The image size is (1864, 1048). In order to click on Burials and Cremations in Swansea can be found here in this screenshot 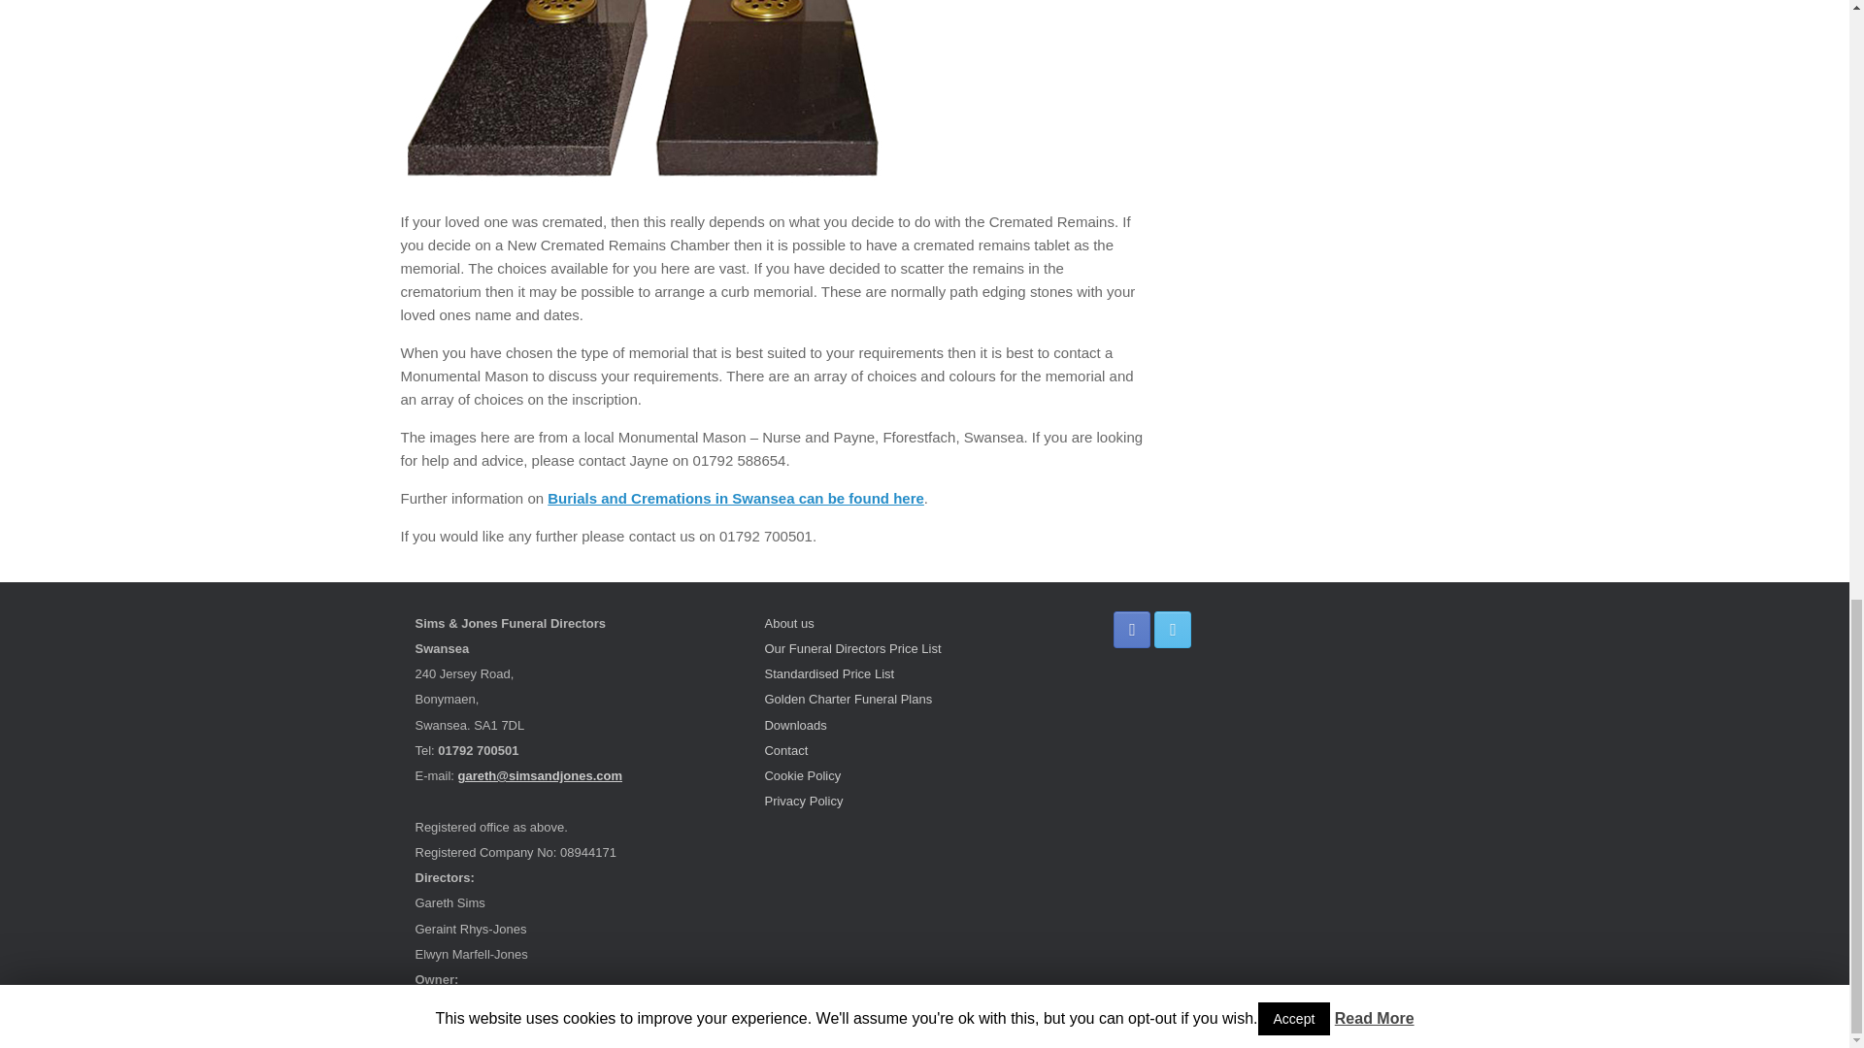, I will do `click(736, 498)`.